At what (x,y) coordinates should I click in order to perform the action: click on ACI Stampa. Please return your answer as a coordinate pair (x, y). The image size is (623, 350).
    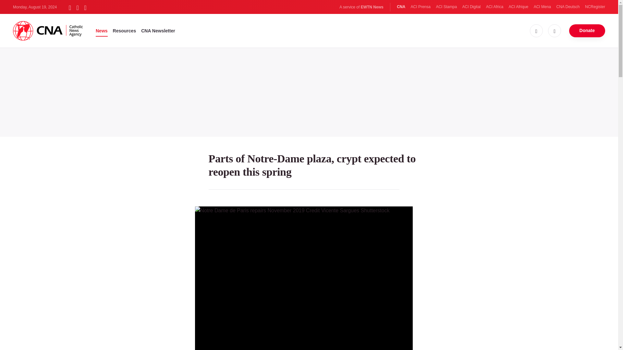
    Looking at the image, I should click on (446, 7).